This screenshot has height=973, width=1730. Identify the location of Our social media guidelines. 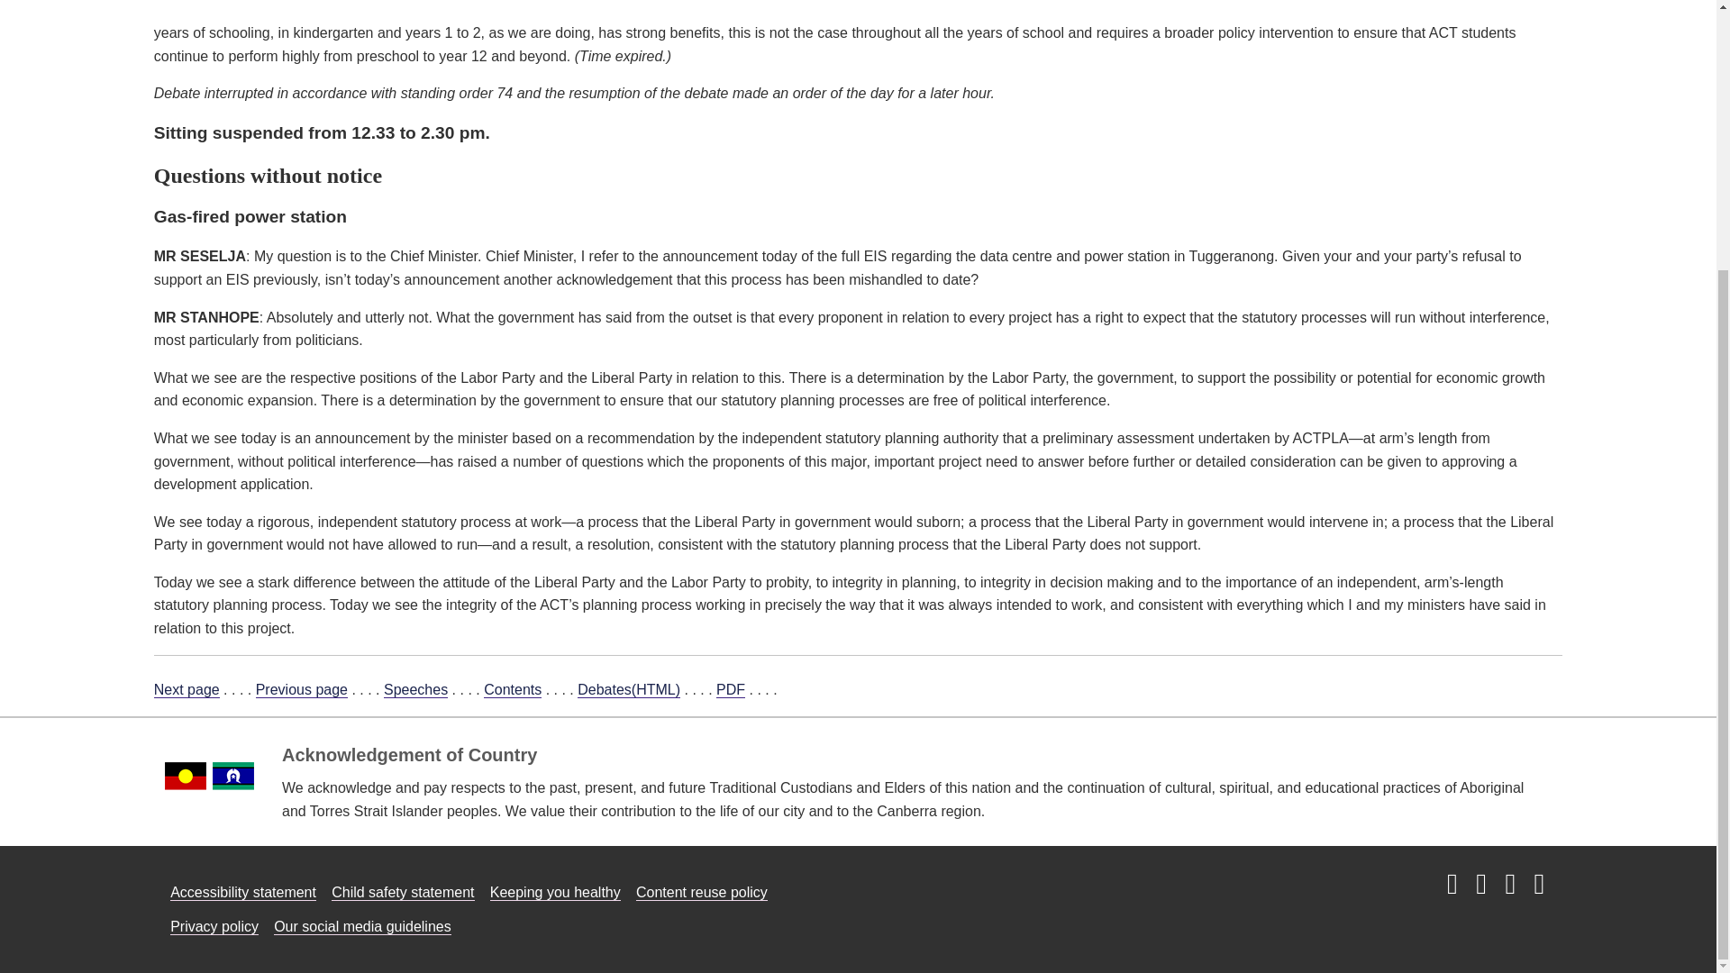
(362, 926).